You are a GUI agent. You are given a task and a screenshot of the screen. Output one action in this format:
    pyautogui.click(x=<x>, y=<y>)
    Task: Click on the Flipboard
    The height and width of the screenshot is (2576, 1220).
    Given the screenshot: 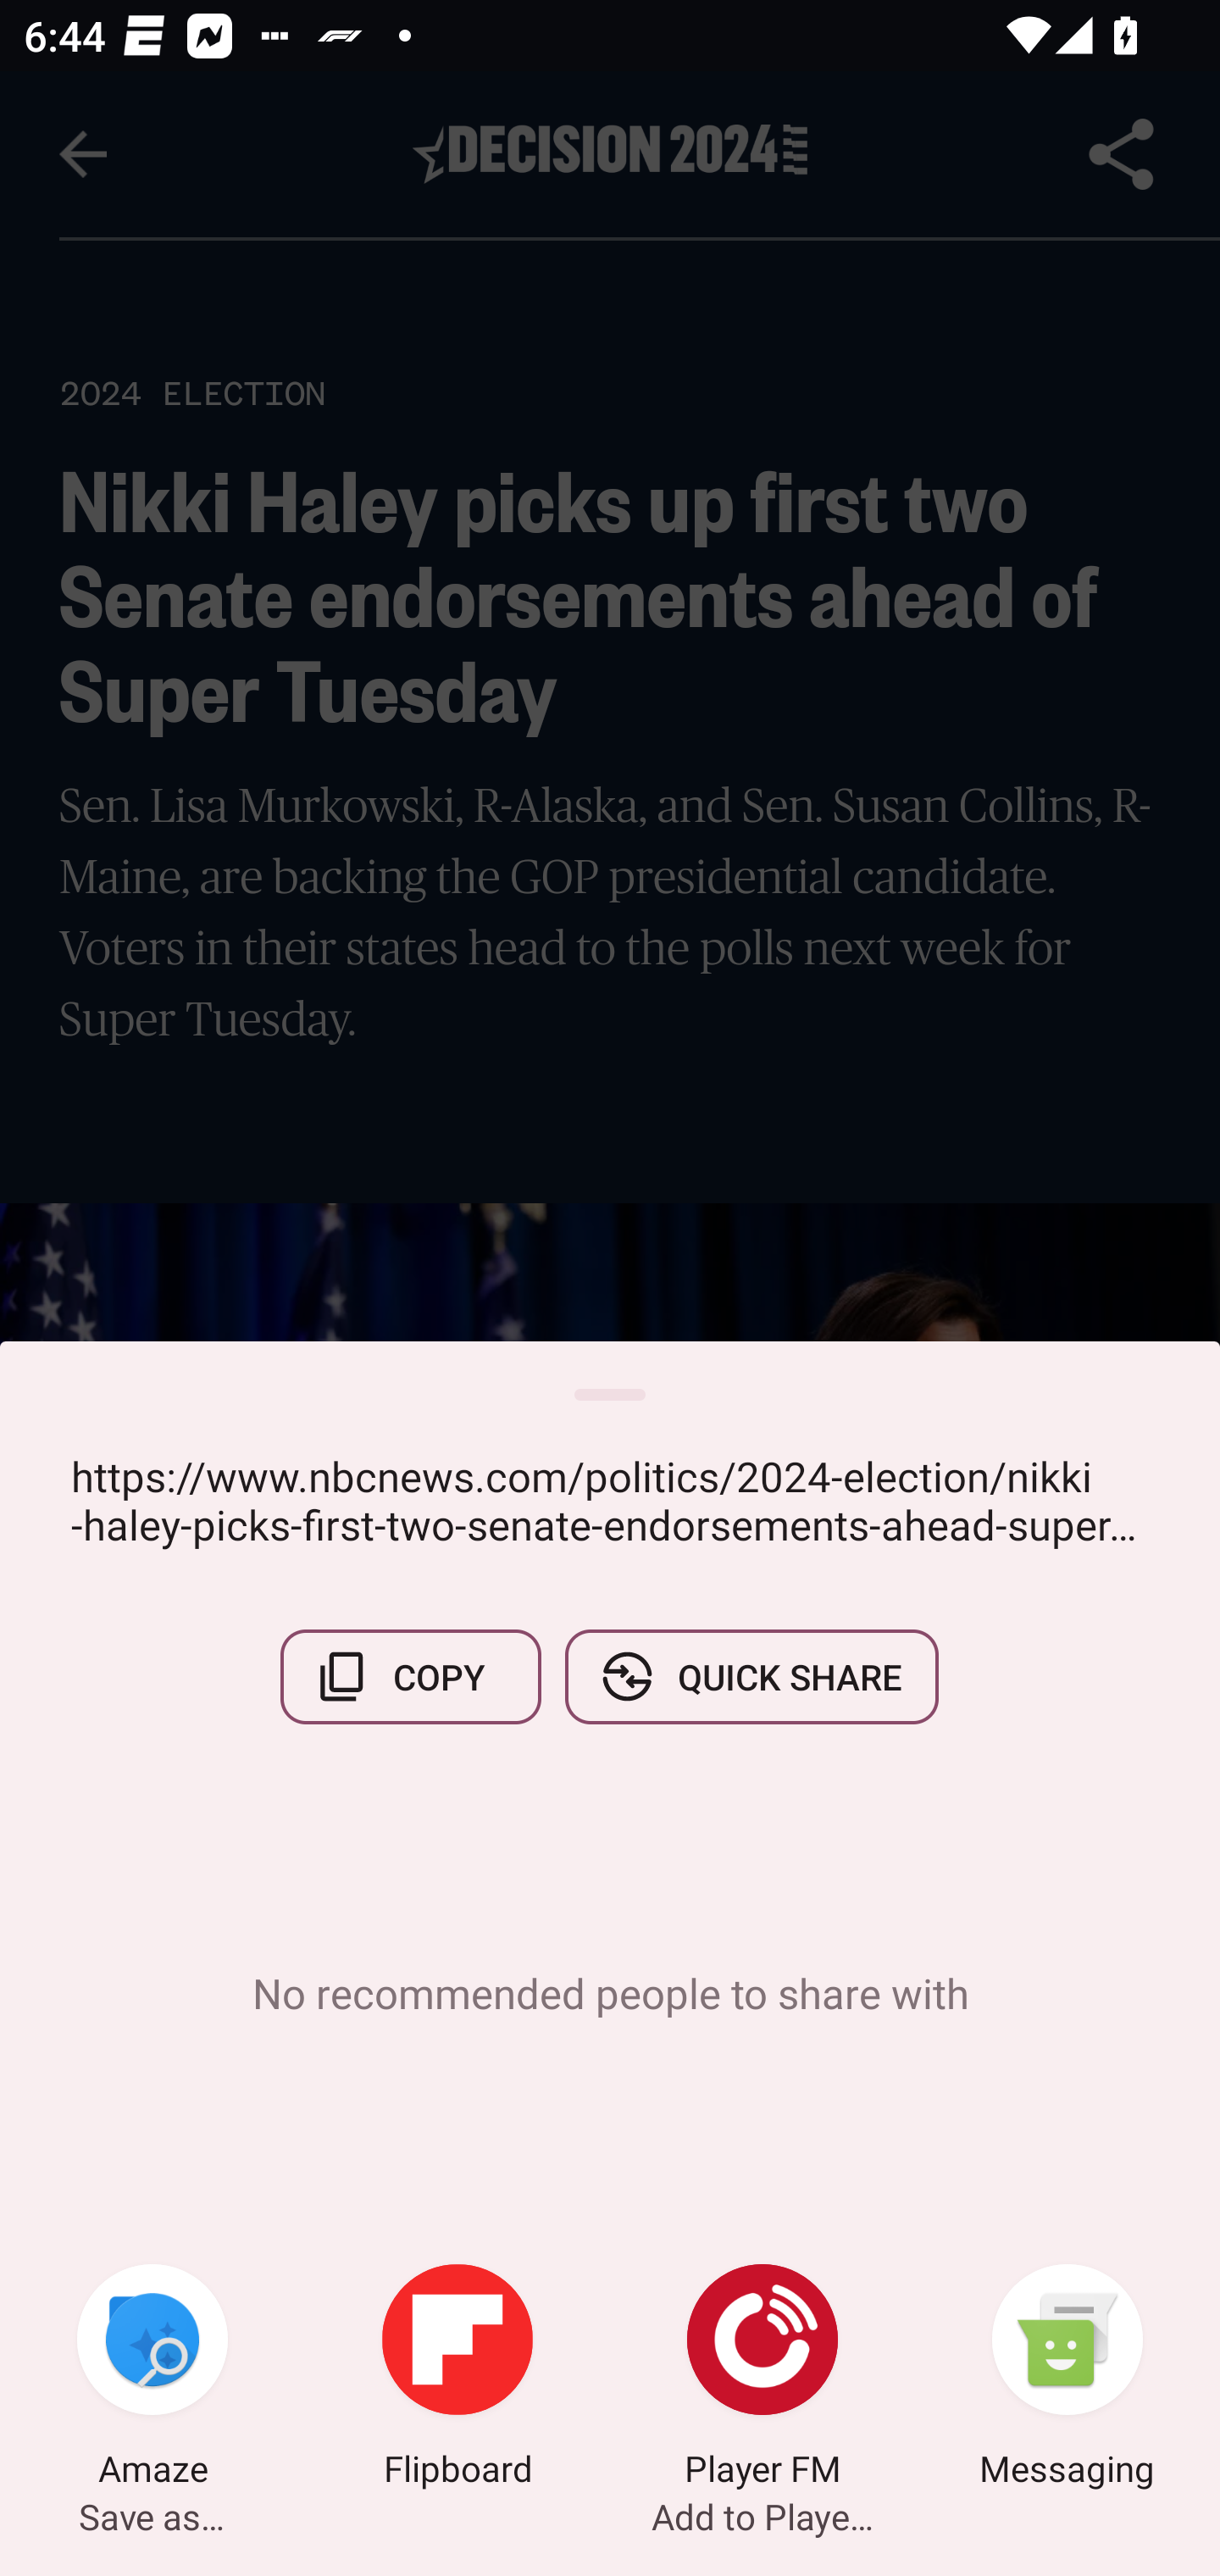 What is the action you would take?
    pyautogui.click(x=457, y=2379)
    